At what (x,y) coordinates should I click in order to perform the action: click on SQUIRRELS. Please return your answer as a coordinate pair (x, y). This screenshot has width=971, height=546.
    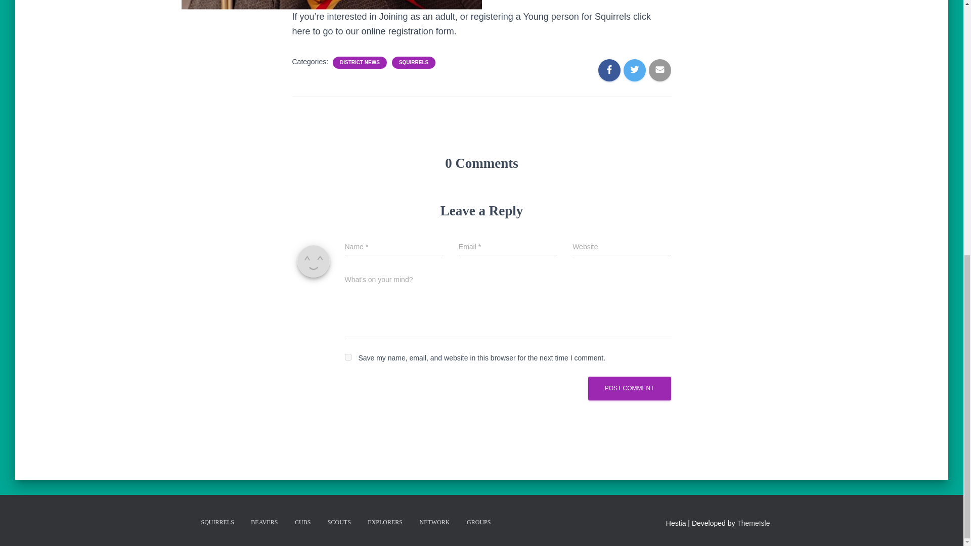
    Looking at the image, I should click on (414, 62).